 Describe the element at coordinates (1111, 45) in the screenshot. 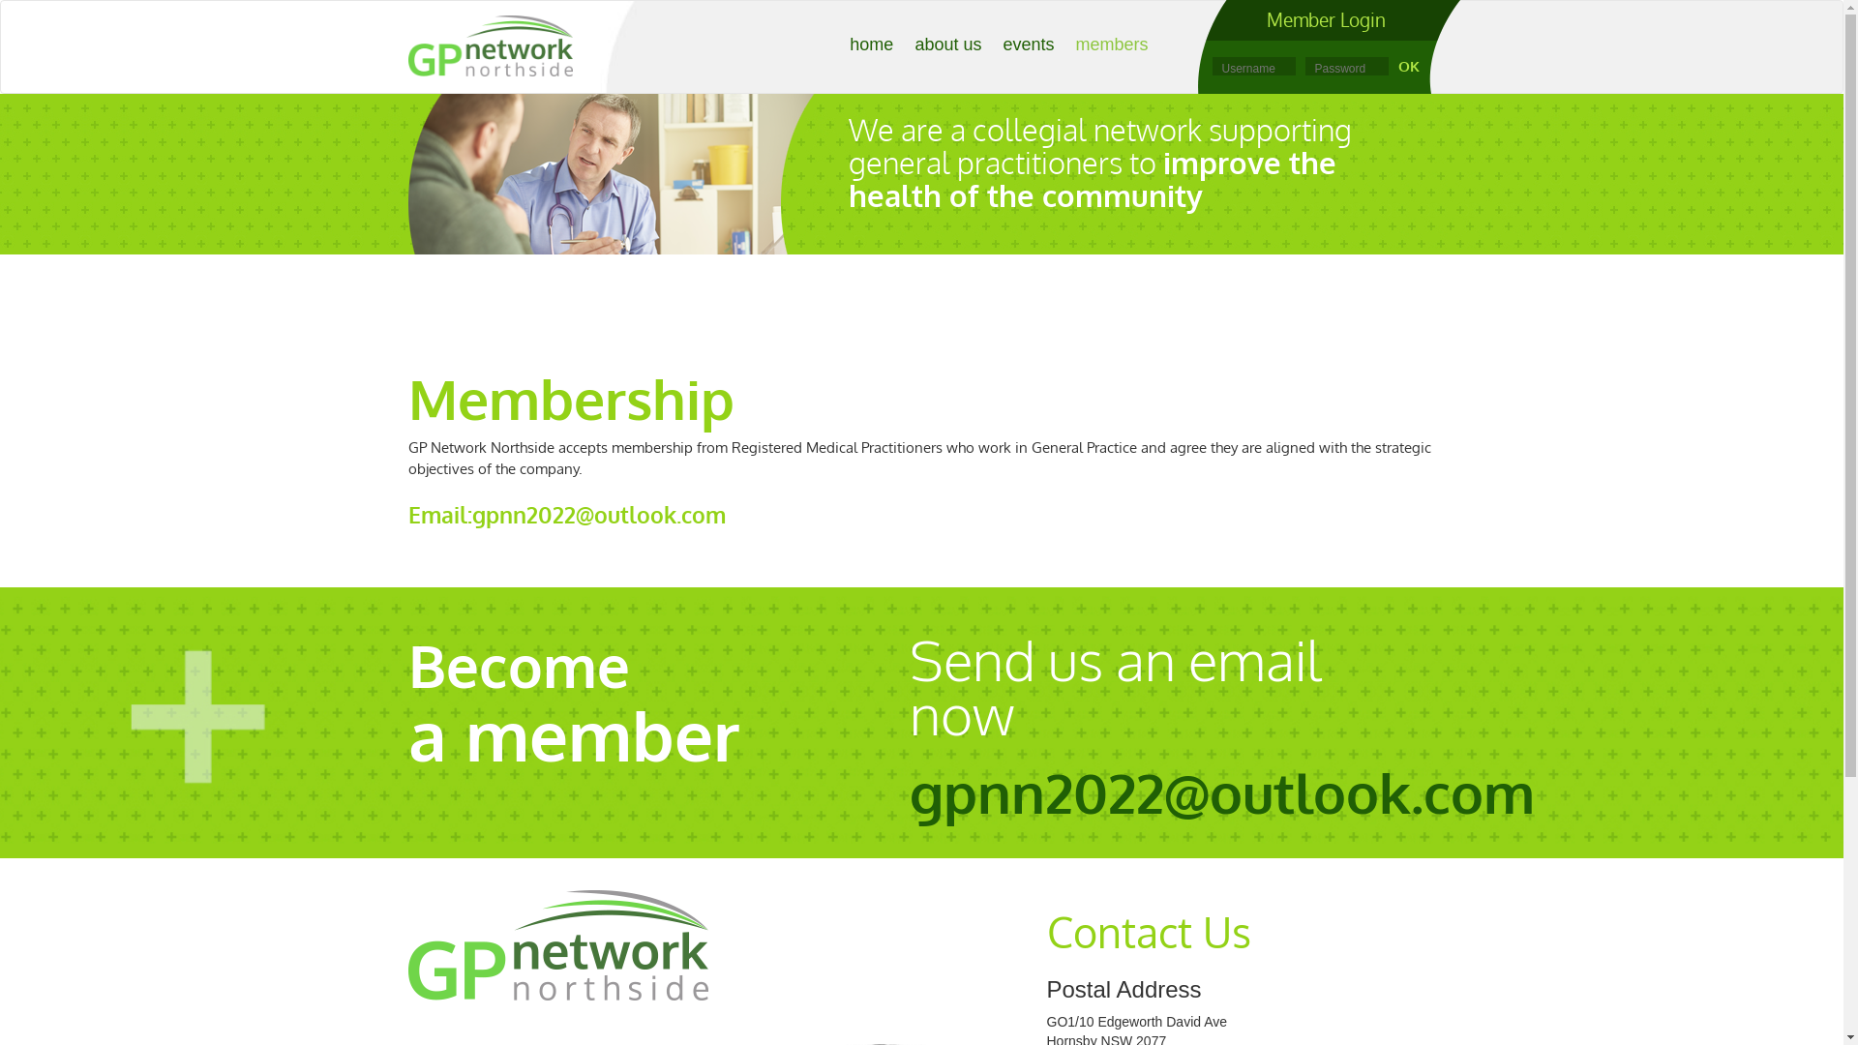

I see `members` at that location.